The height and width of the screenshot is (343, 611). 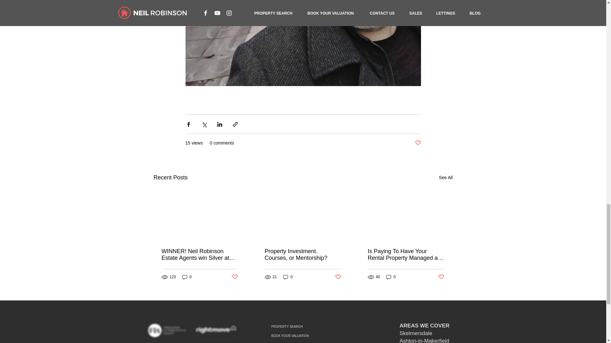 What do you see at coordinates (187, 277) in the screenshot?
I see `0` at bounding box center [187, 277].